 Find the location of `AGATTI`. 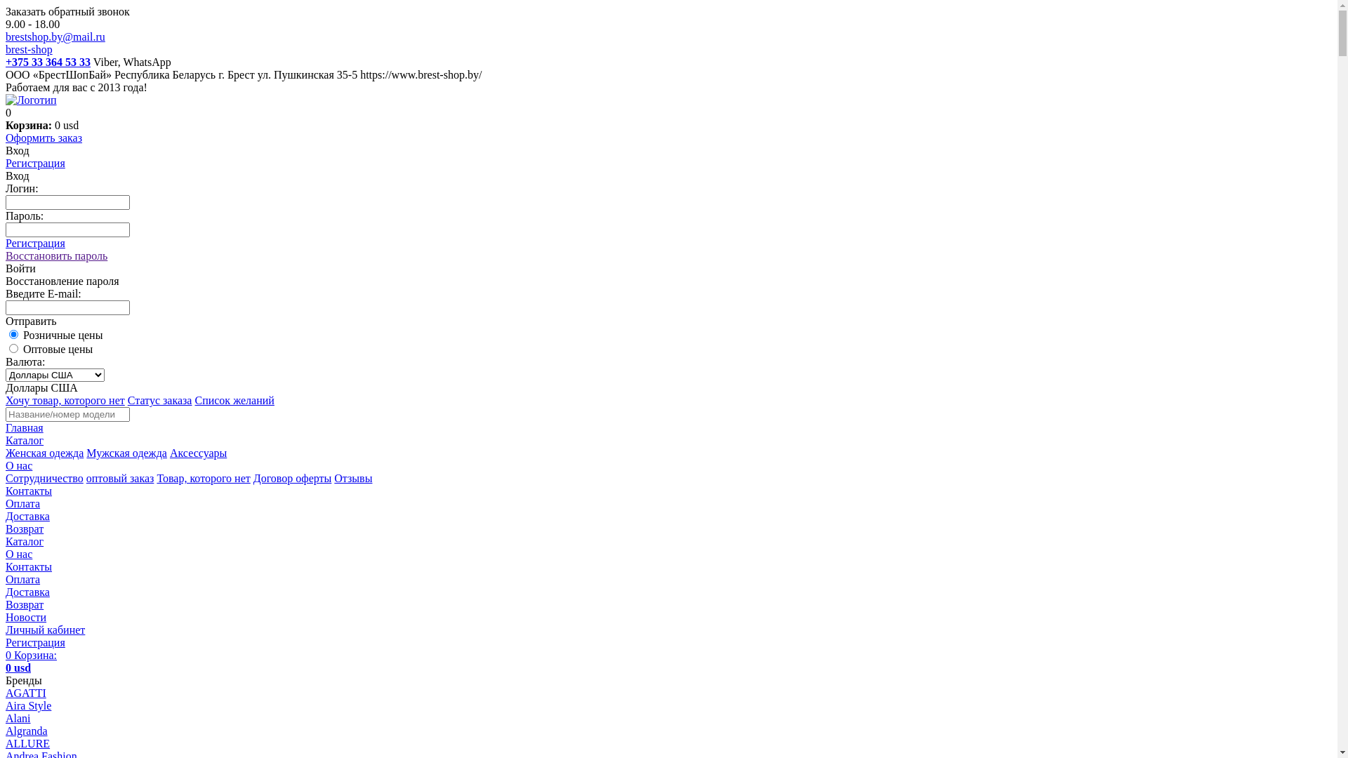

AGATTI is located at coordinates (26, 693).